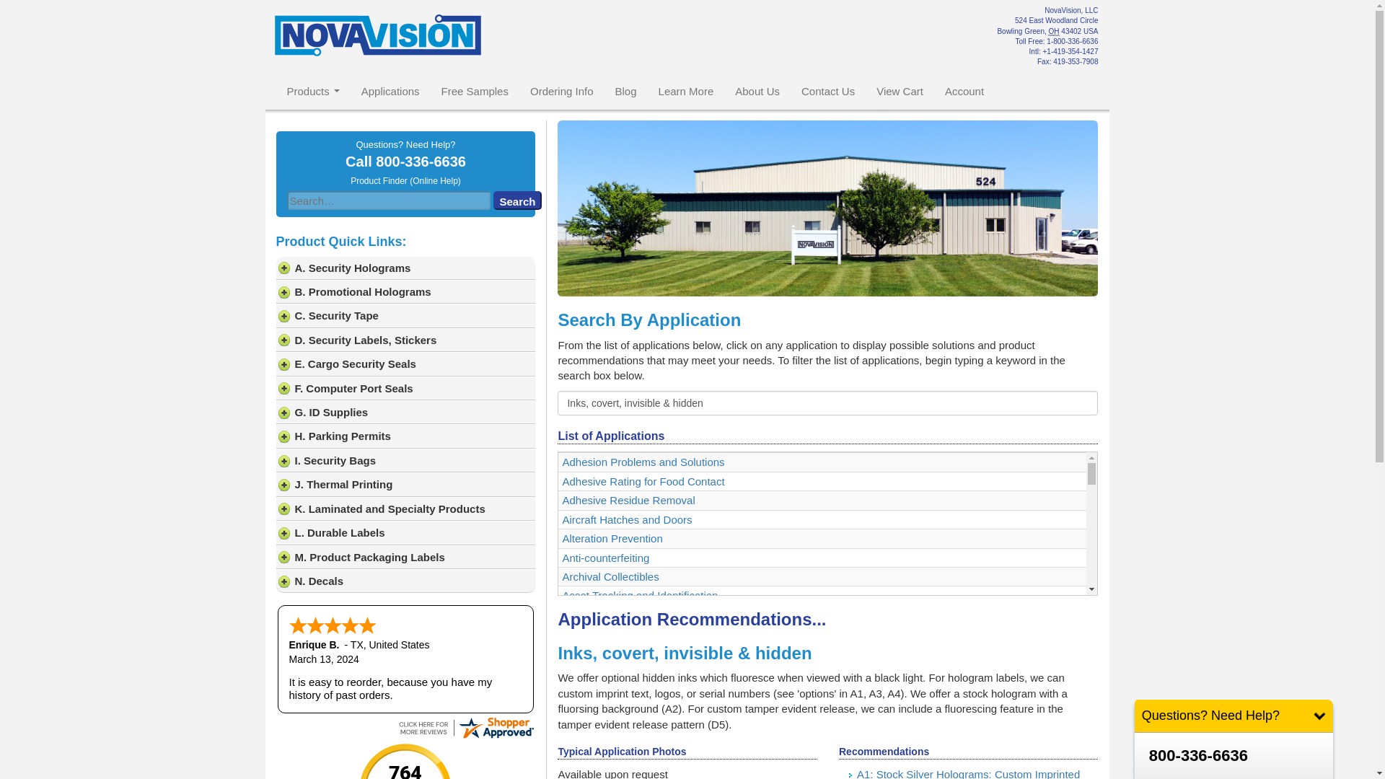 This screenshot has height=779, width=1385. I want to click on Search Product Finder, so click(405, 181).